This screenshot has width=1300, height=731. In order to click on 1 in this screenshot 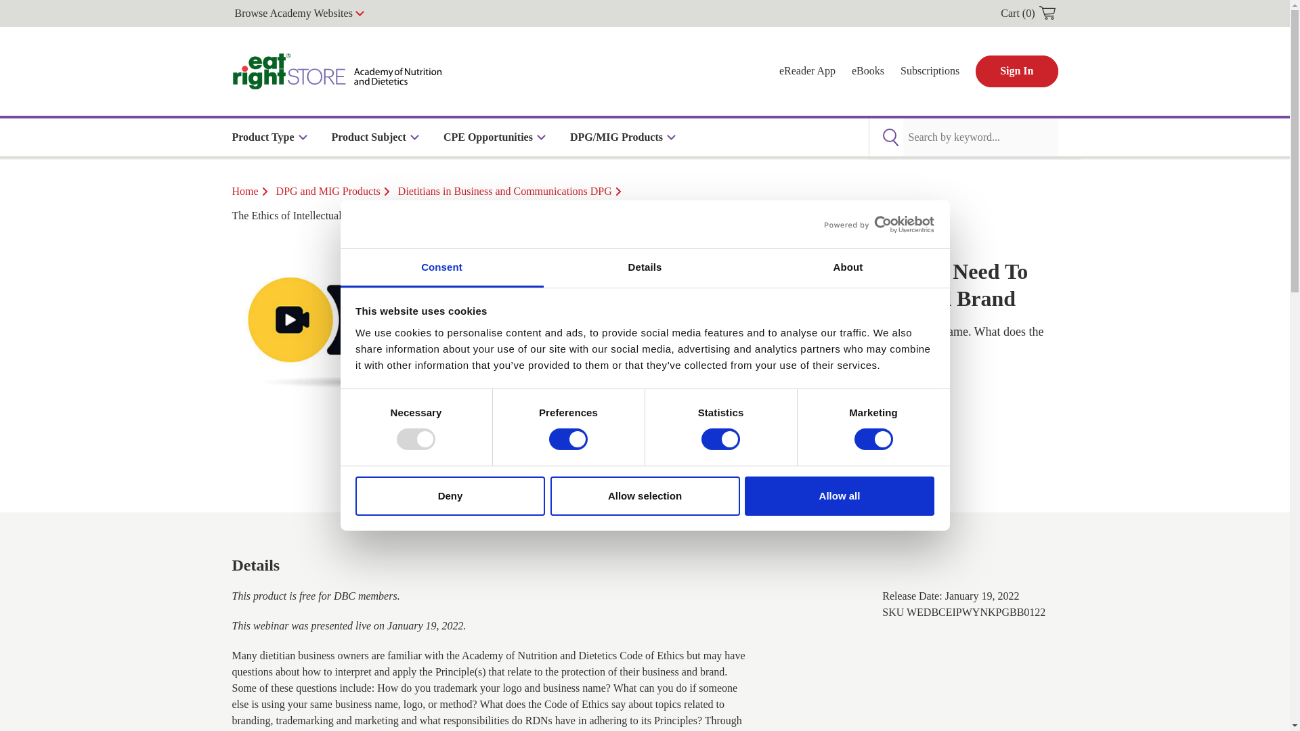, I will do `click(551, 455)`.